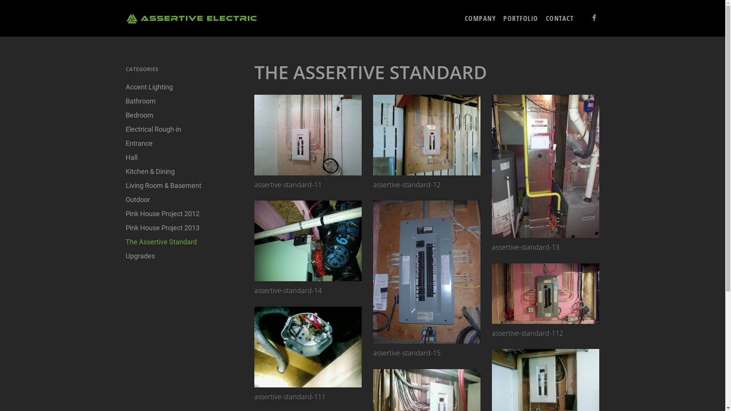  What do you see at coordinates (480, 18) in the screenshot?
I see `COMPANY` at bounding box center [480, 18].